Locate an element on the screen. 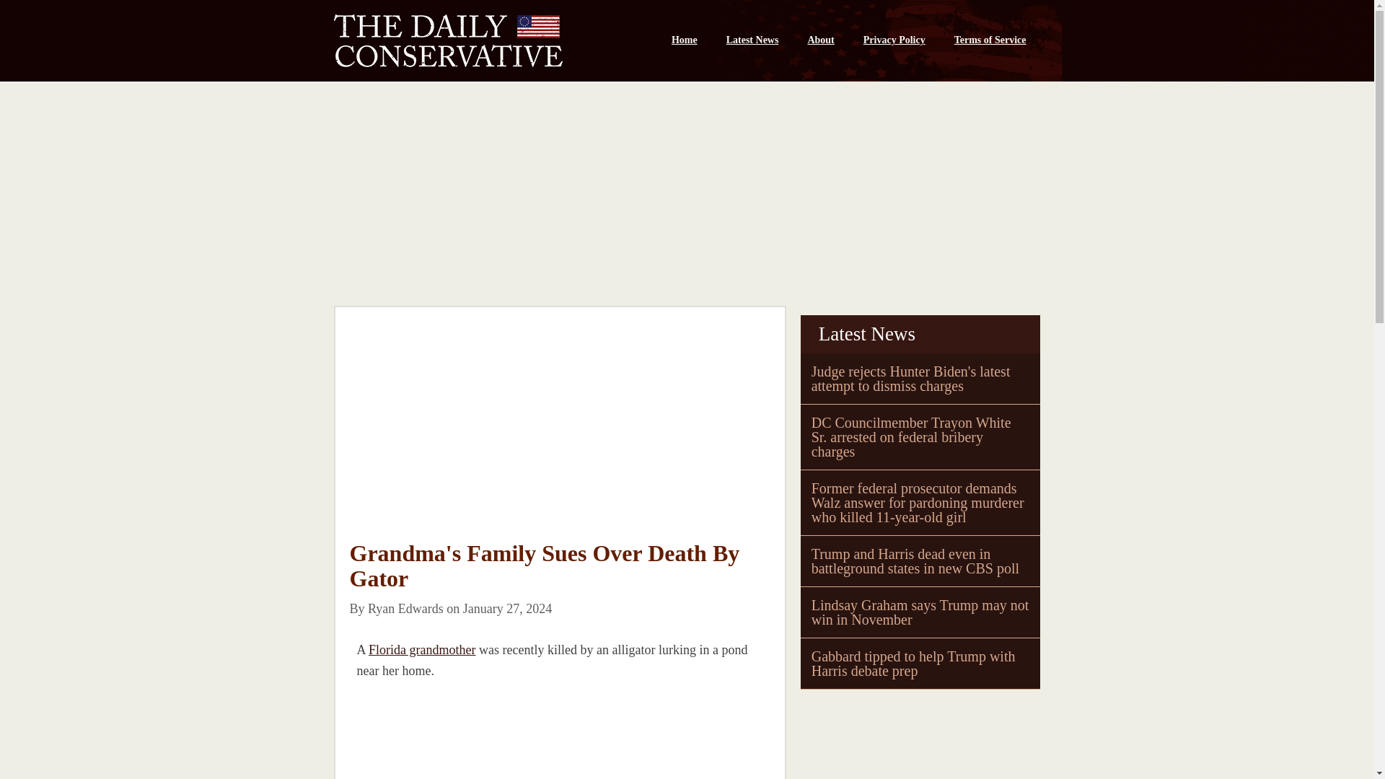  Advertisement is located at coordinates (559, 434).